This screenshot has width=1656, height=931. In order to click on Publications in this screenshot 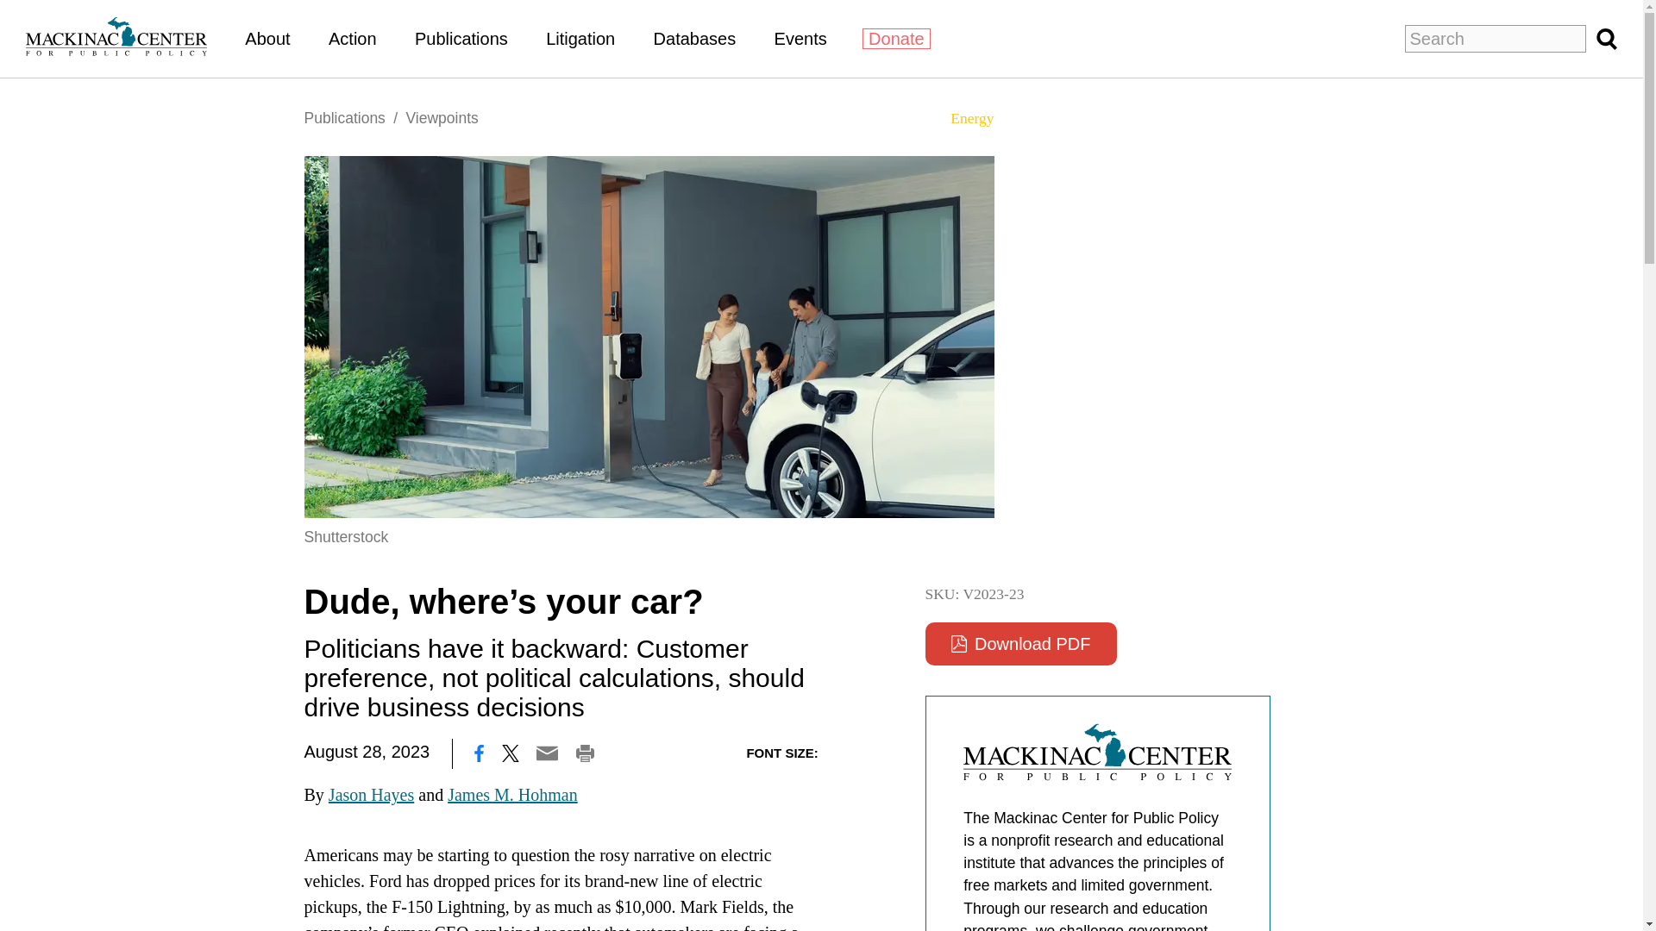, I will do `click(343, 117)`.